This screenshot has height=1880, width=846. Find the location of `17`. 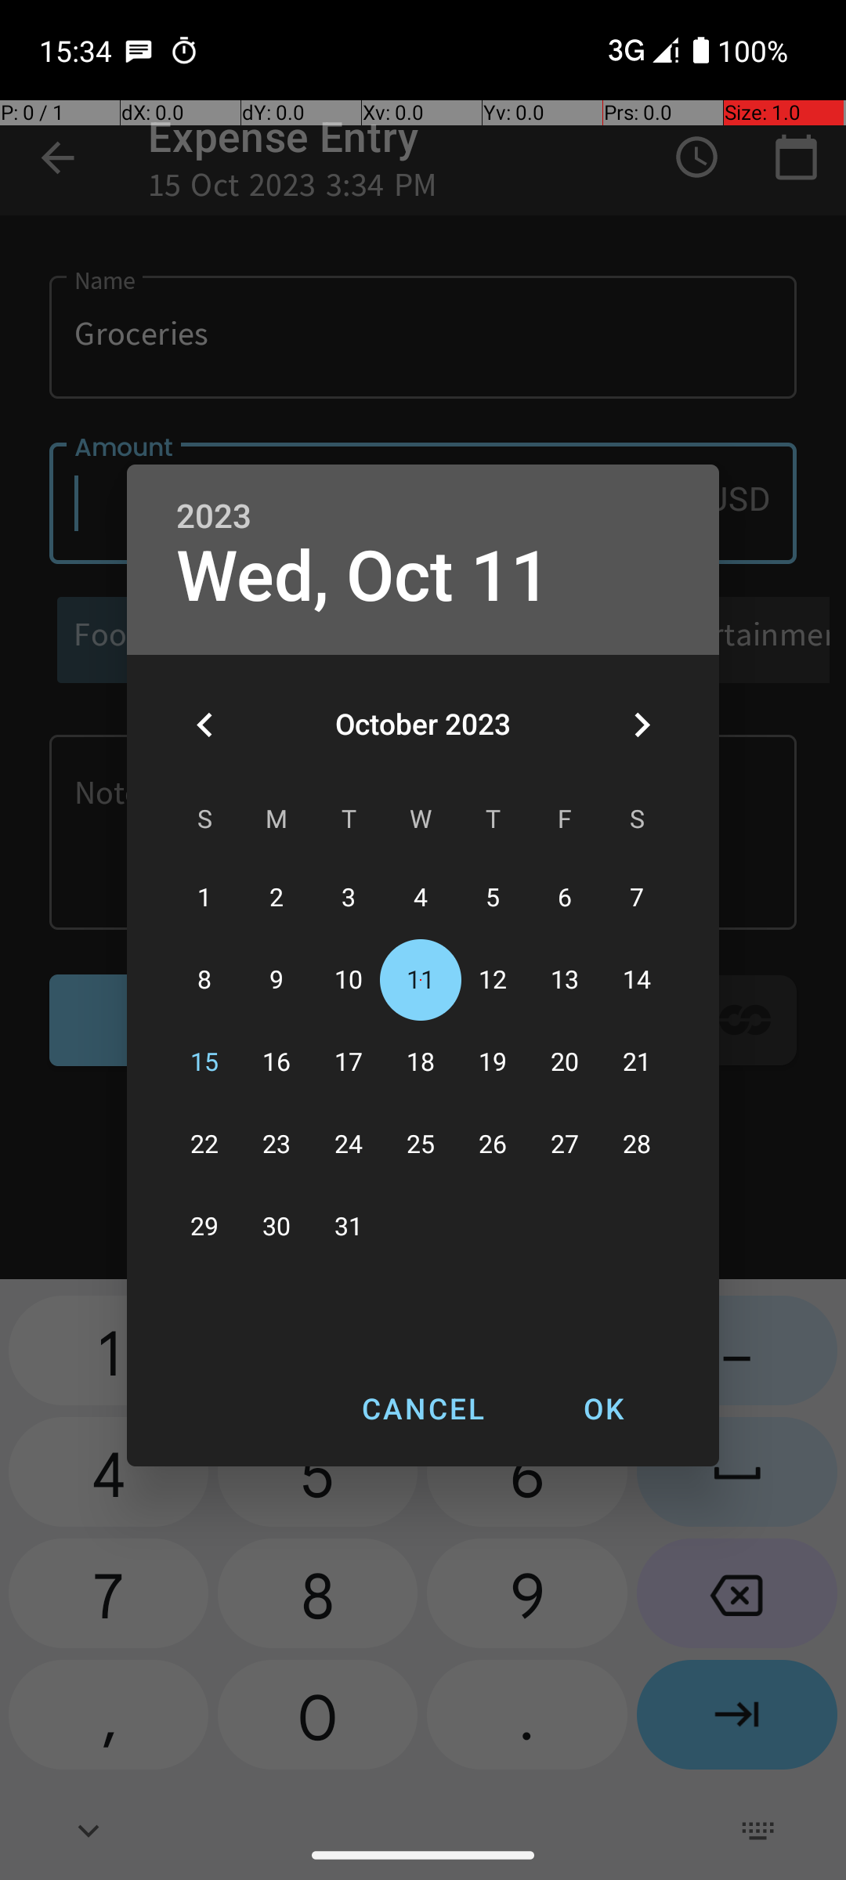

17 is located at coordinates (349, 1062).